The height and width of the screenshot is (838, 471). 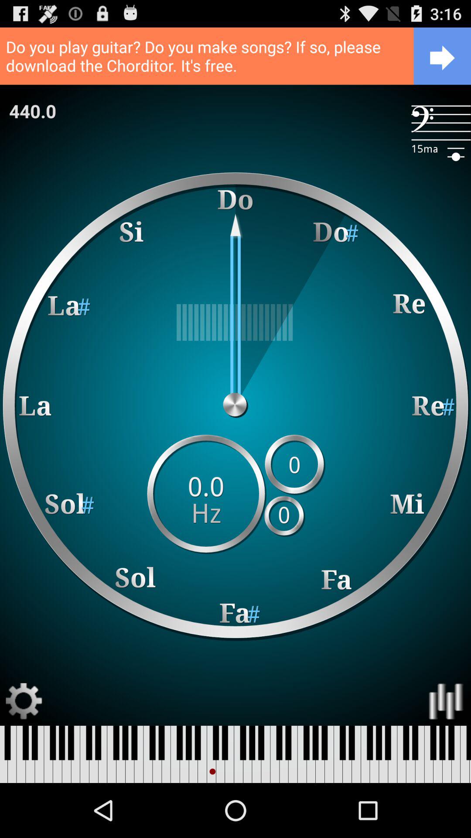 I want to click on settings, so click(x=24, y=701).